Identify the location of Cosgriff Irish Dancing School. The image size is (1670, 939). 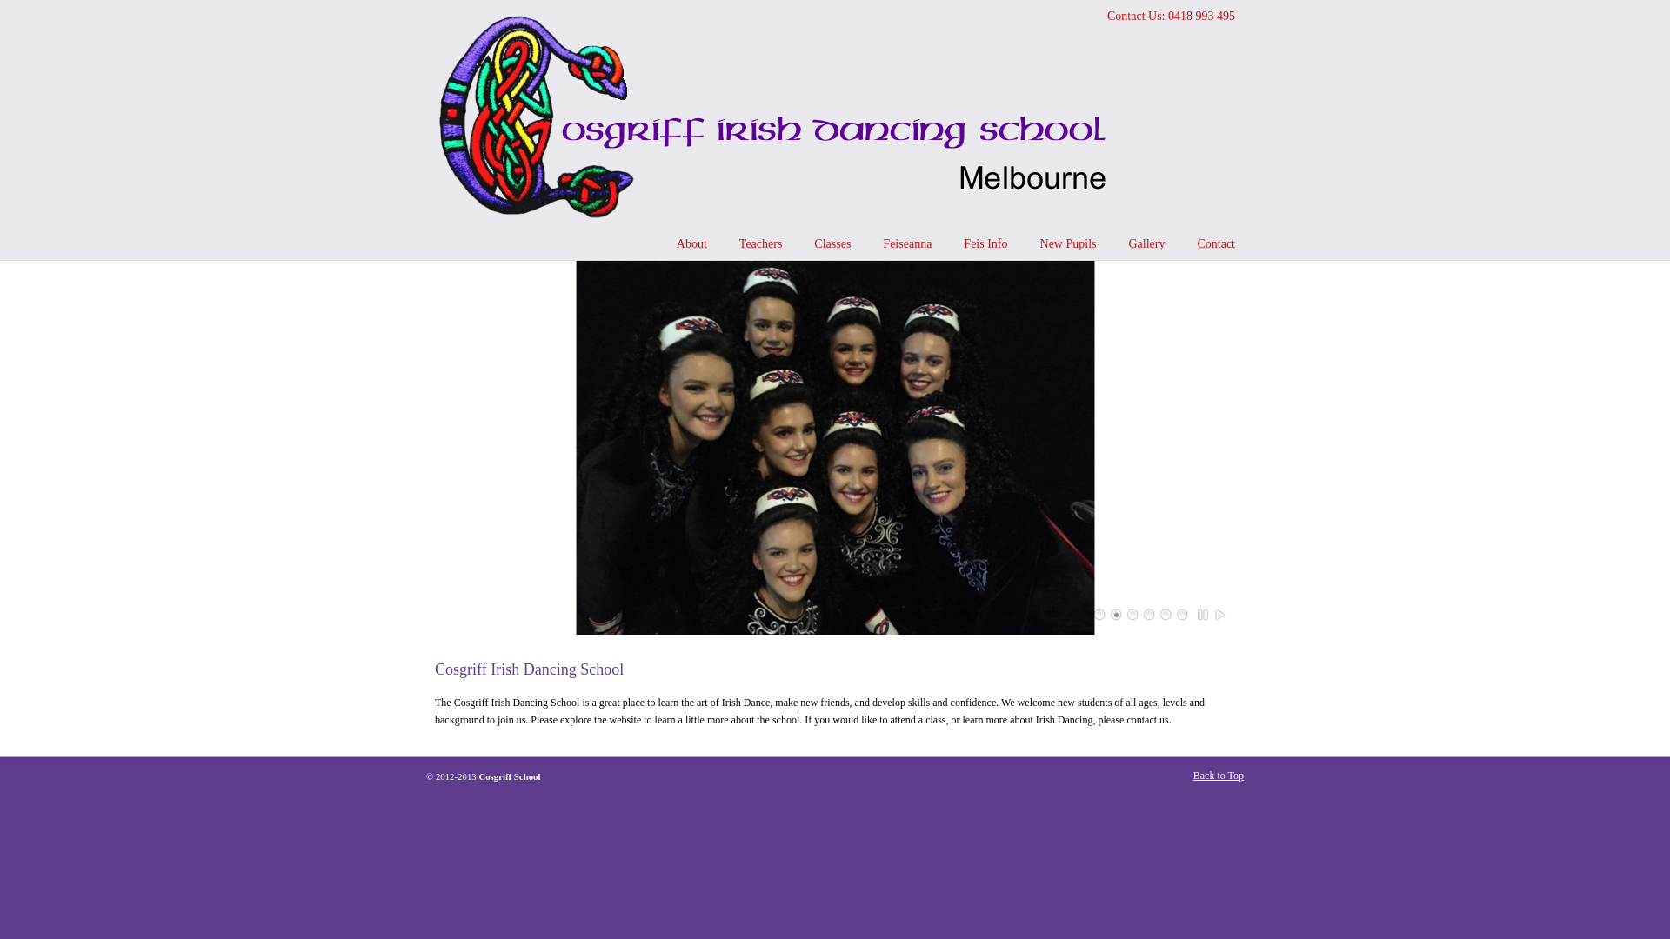
(783, 118).